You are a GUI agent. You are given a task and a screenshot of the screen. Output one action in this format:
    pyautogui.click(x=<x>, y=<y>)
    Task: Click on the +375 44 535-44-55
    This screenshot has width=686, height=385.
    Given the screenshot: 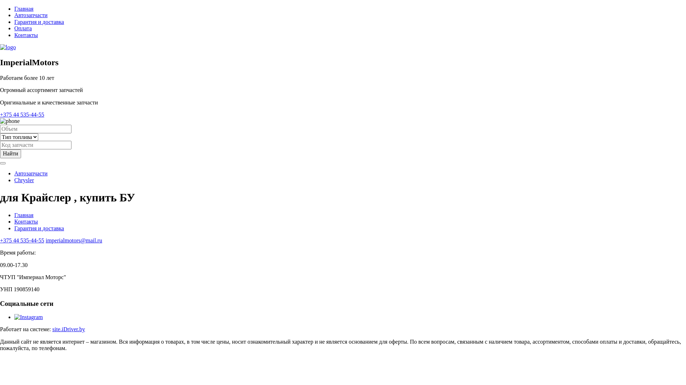 What is the action you would take?
    pyautogui.click(x=22, y=240)
    